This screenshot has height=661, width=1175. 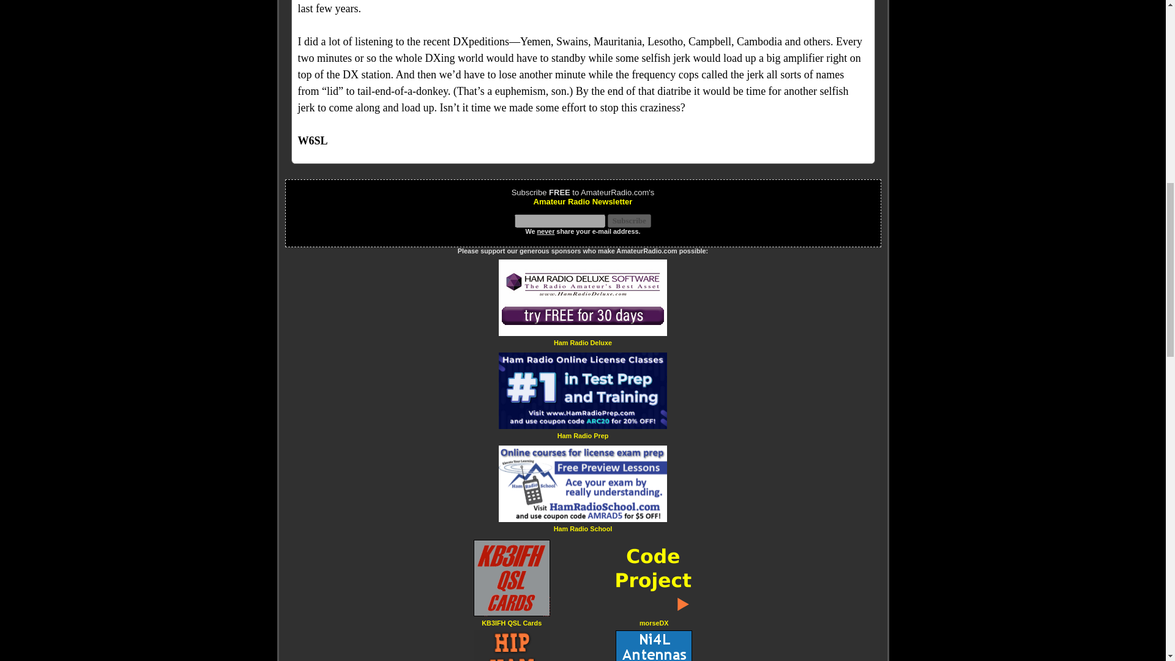 What do you see at coordinates (629, 220) in the screenshot?
I see `Subscribe` at bounding box center [629, 220].